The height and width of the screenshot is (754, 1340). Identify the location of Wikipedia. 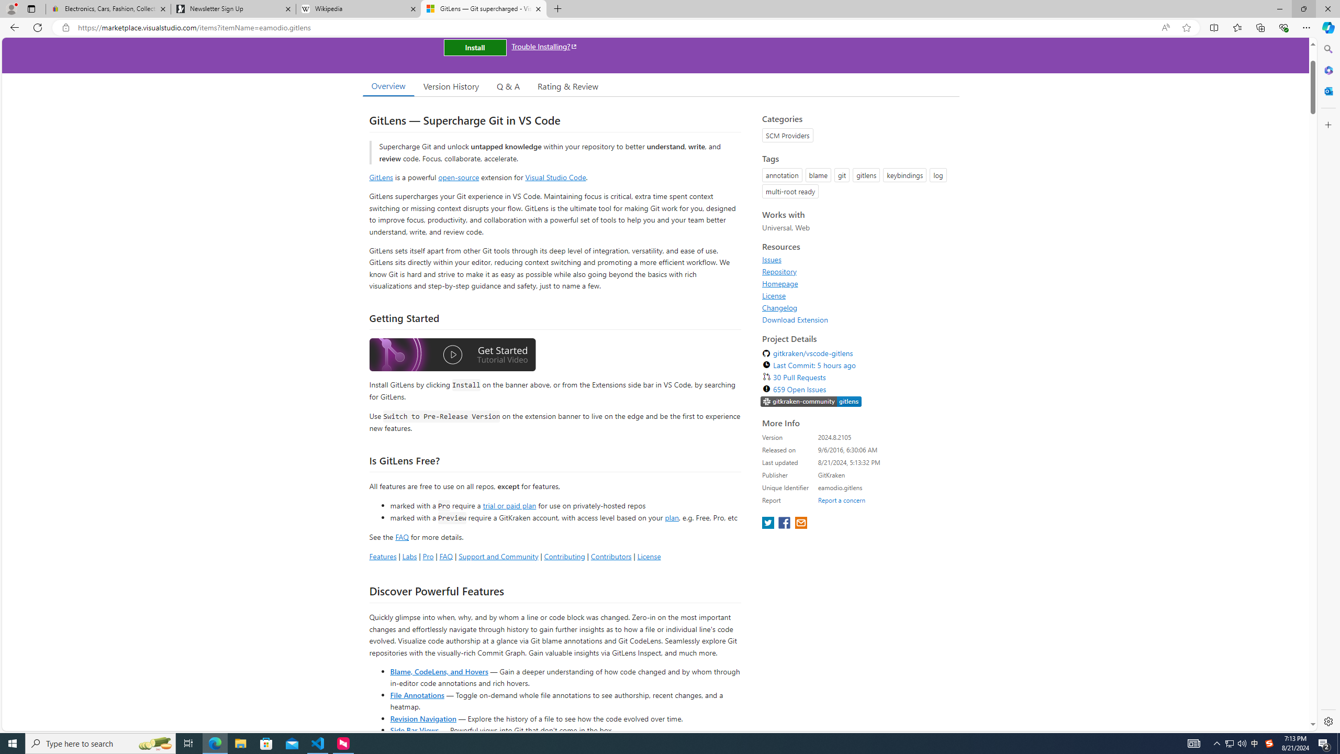
(359, 9).